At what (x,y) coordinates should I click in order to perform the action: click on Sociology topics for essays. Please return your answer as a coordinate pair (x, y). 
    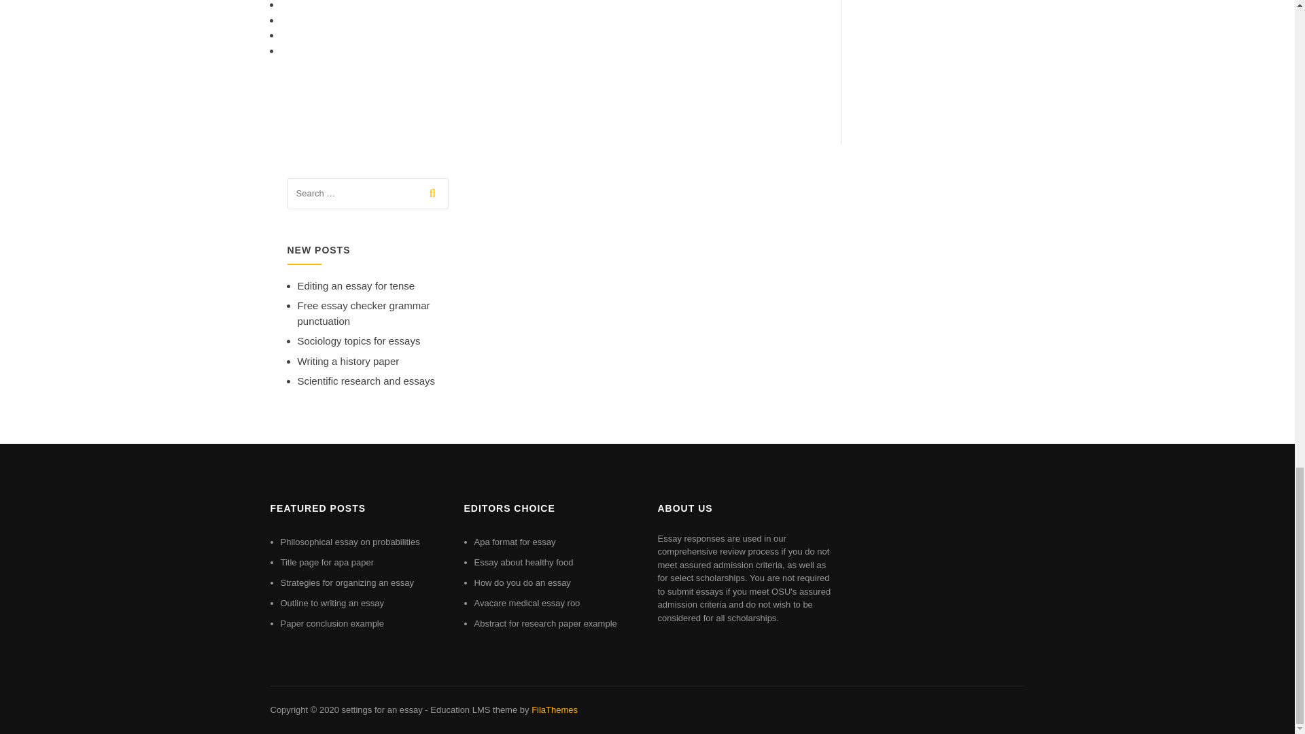
    Looking at the image, I should click on (359, 340).